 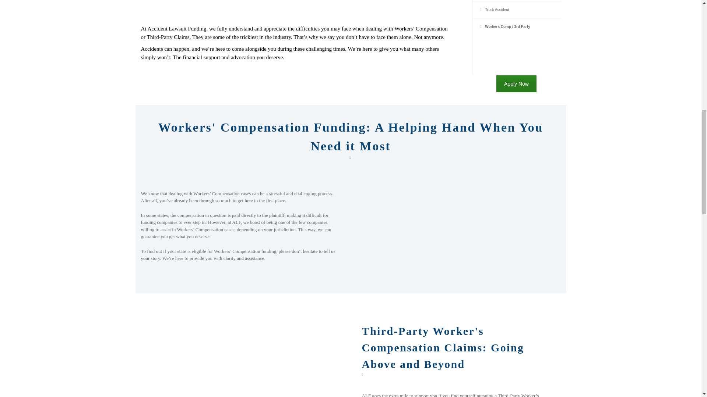 What do you see at coordinates (491, 10) in the screenshot?
I see `Truck Accident` at bounding box center [491, 10].